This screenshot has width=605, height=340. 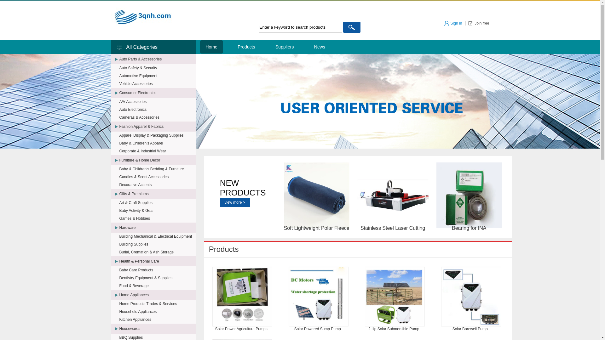 I want to click on Auto Safety & Security, so click(x=158, y=68).